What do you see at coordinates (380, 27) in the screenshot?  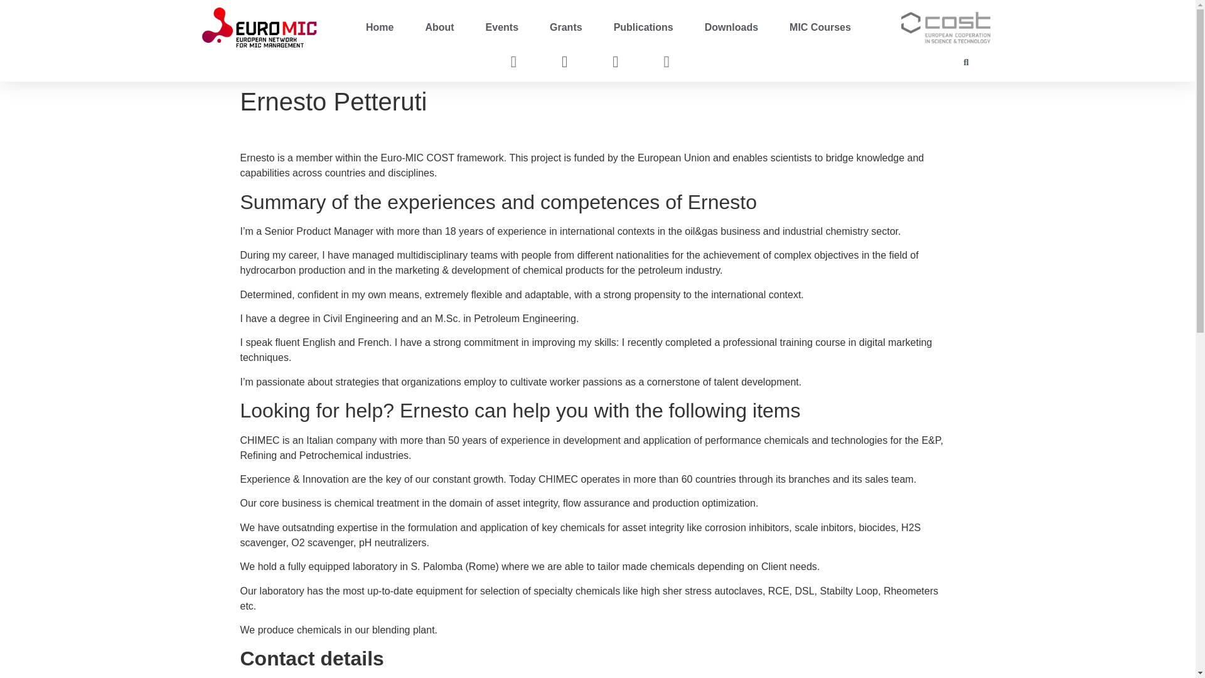 I see `Home` at bounding box center [380, 27].